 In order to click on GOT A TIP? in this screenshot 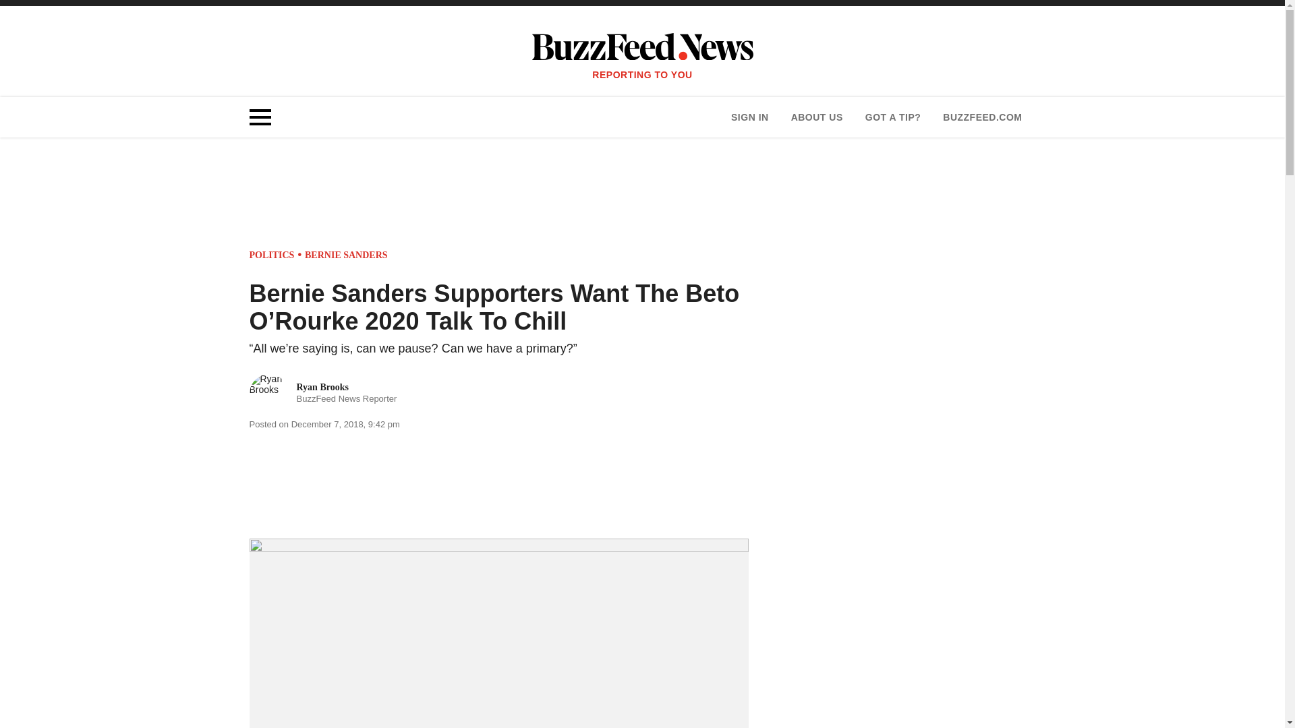, I will do `click(893, 117)`.